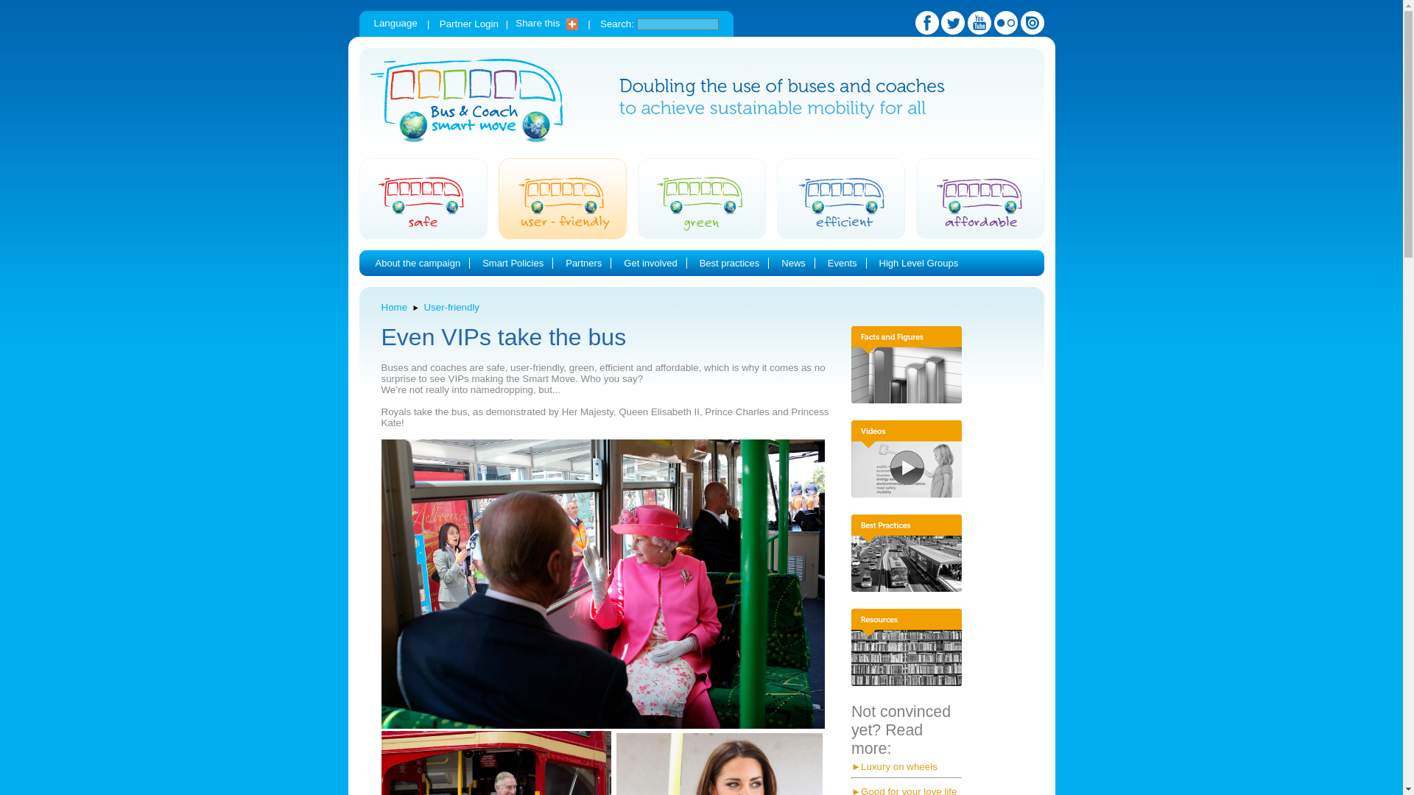 Image resolution: width=1414 pixels, height=795 pixels. I want to click on User-friendly Best Practices, so click(906, 552).